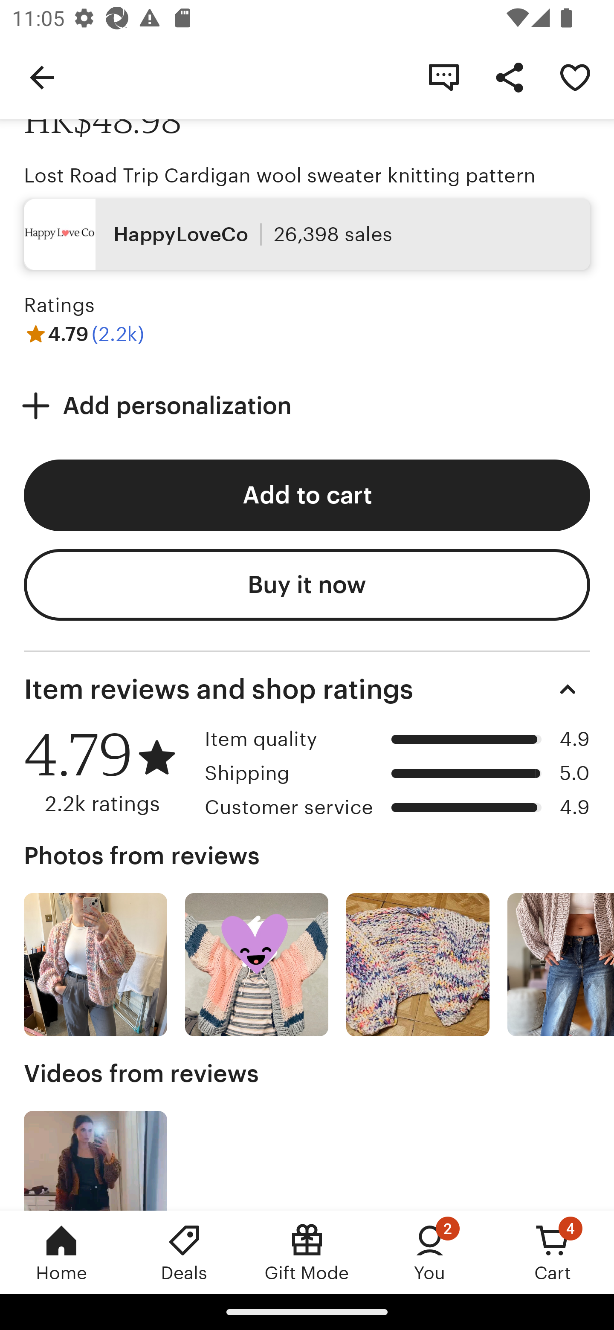  What do you see at coordinates (42, 77) in the screenshot?
I see `Navigate up` at bounding box center [42, 77].